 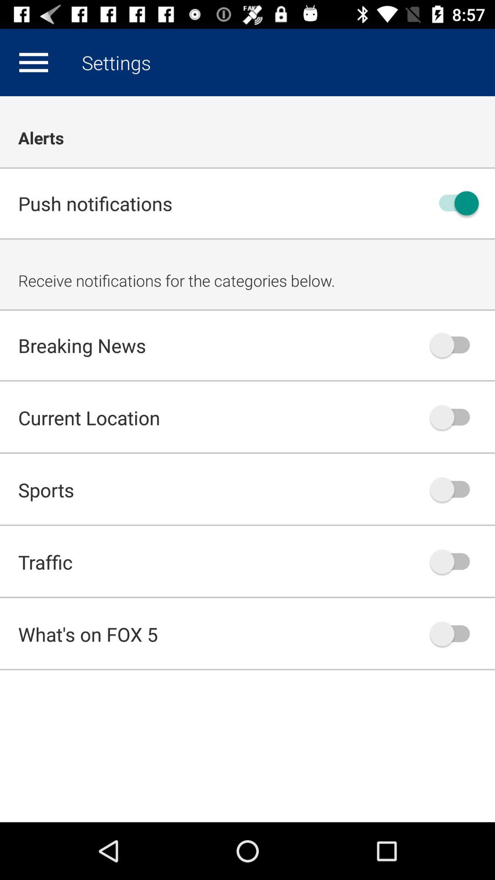 I want to click on toggle breaking news notification option, so click(x=454, y=345).